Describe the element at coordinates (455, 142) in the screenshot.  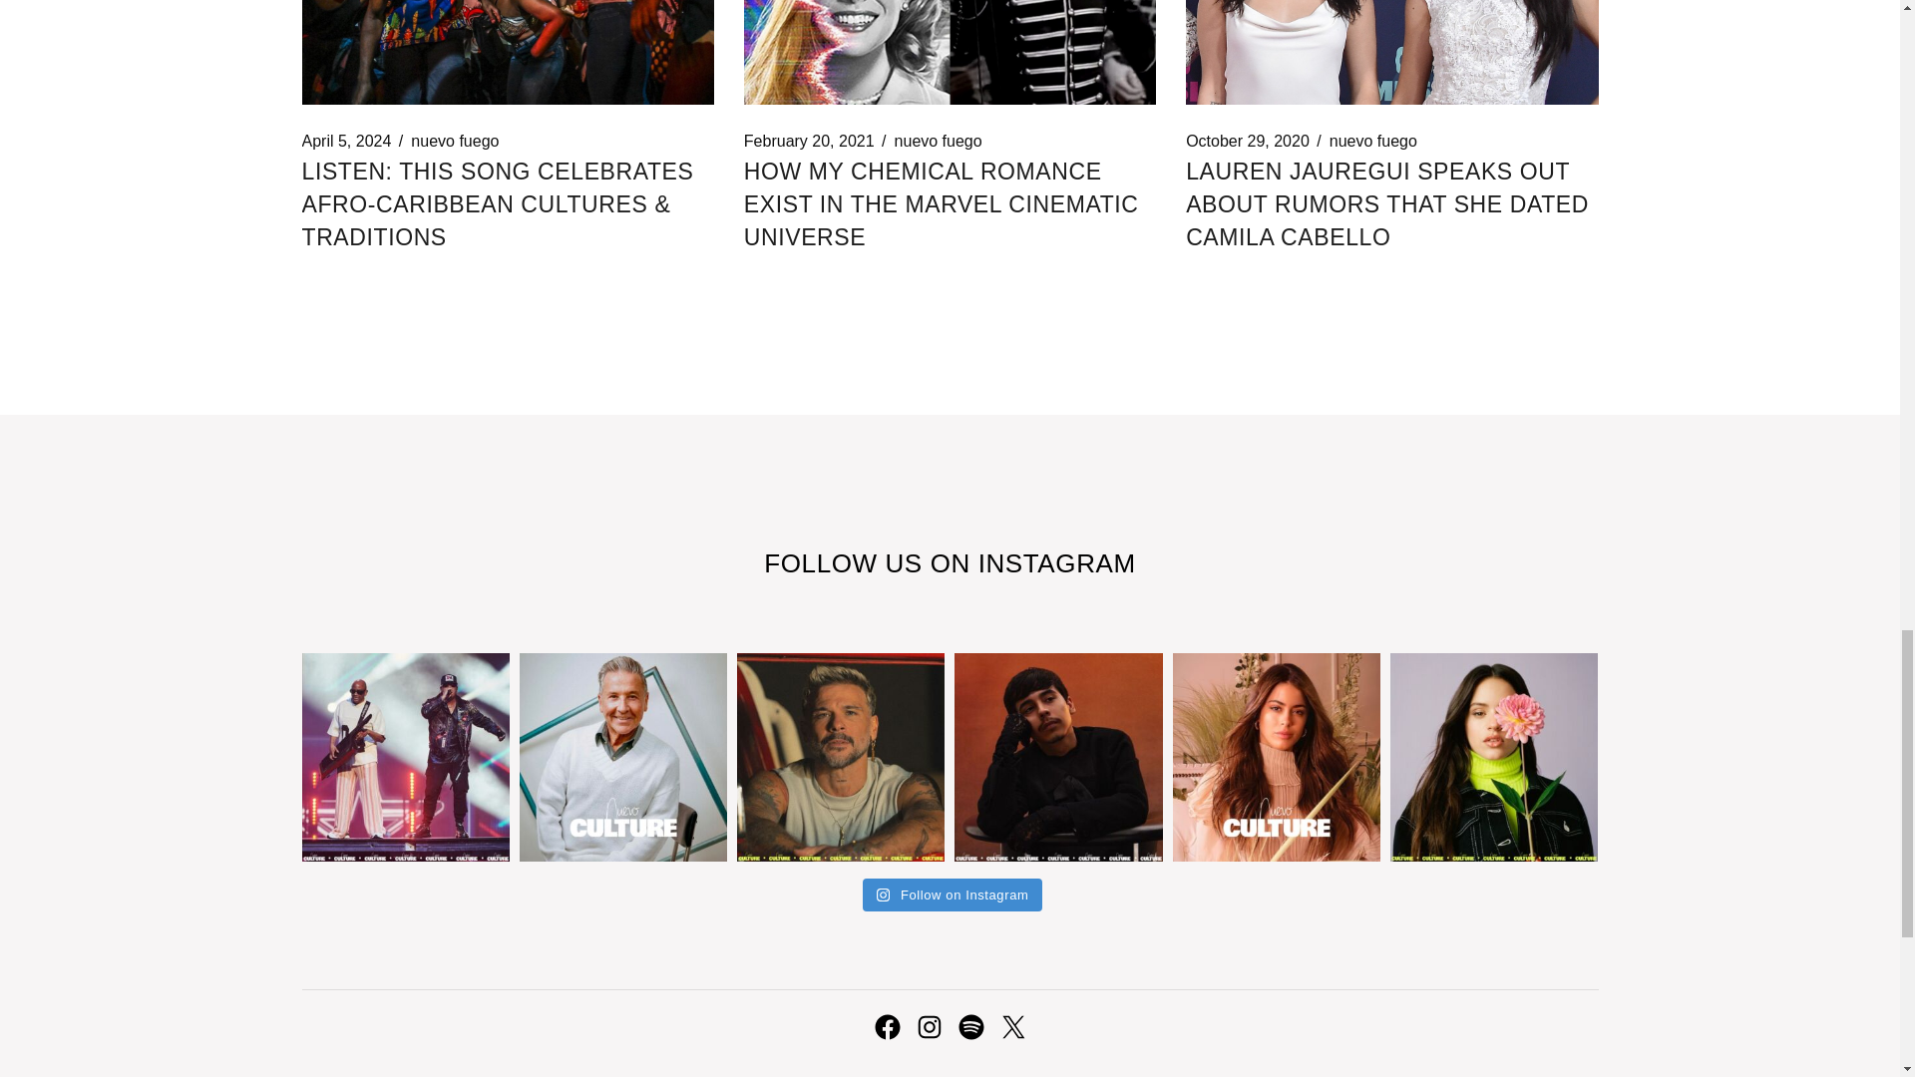
I see `nuevo fuego` at that location.